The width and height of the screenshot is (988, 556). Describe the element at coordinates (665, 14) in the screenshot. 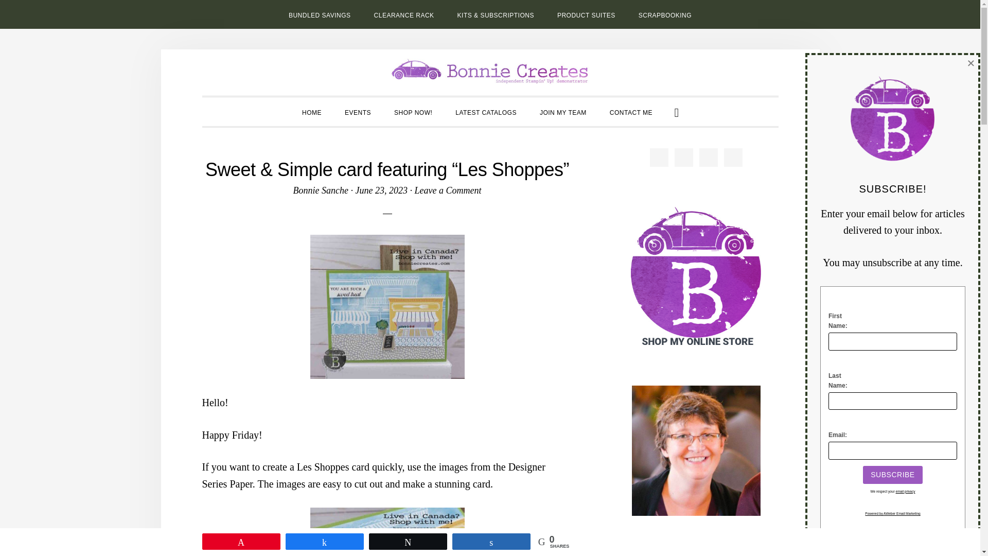

I see `SCRAPBOOKING` at that location.